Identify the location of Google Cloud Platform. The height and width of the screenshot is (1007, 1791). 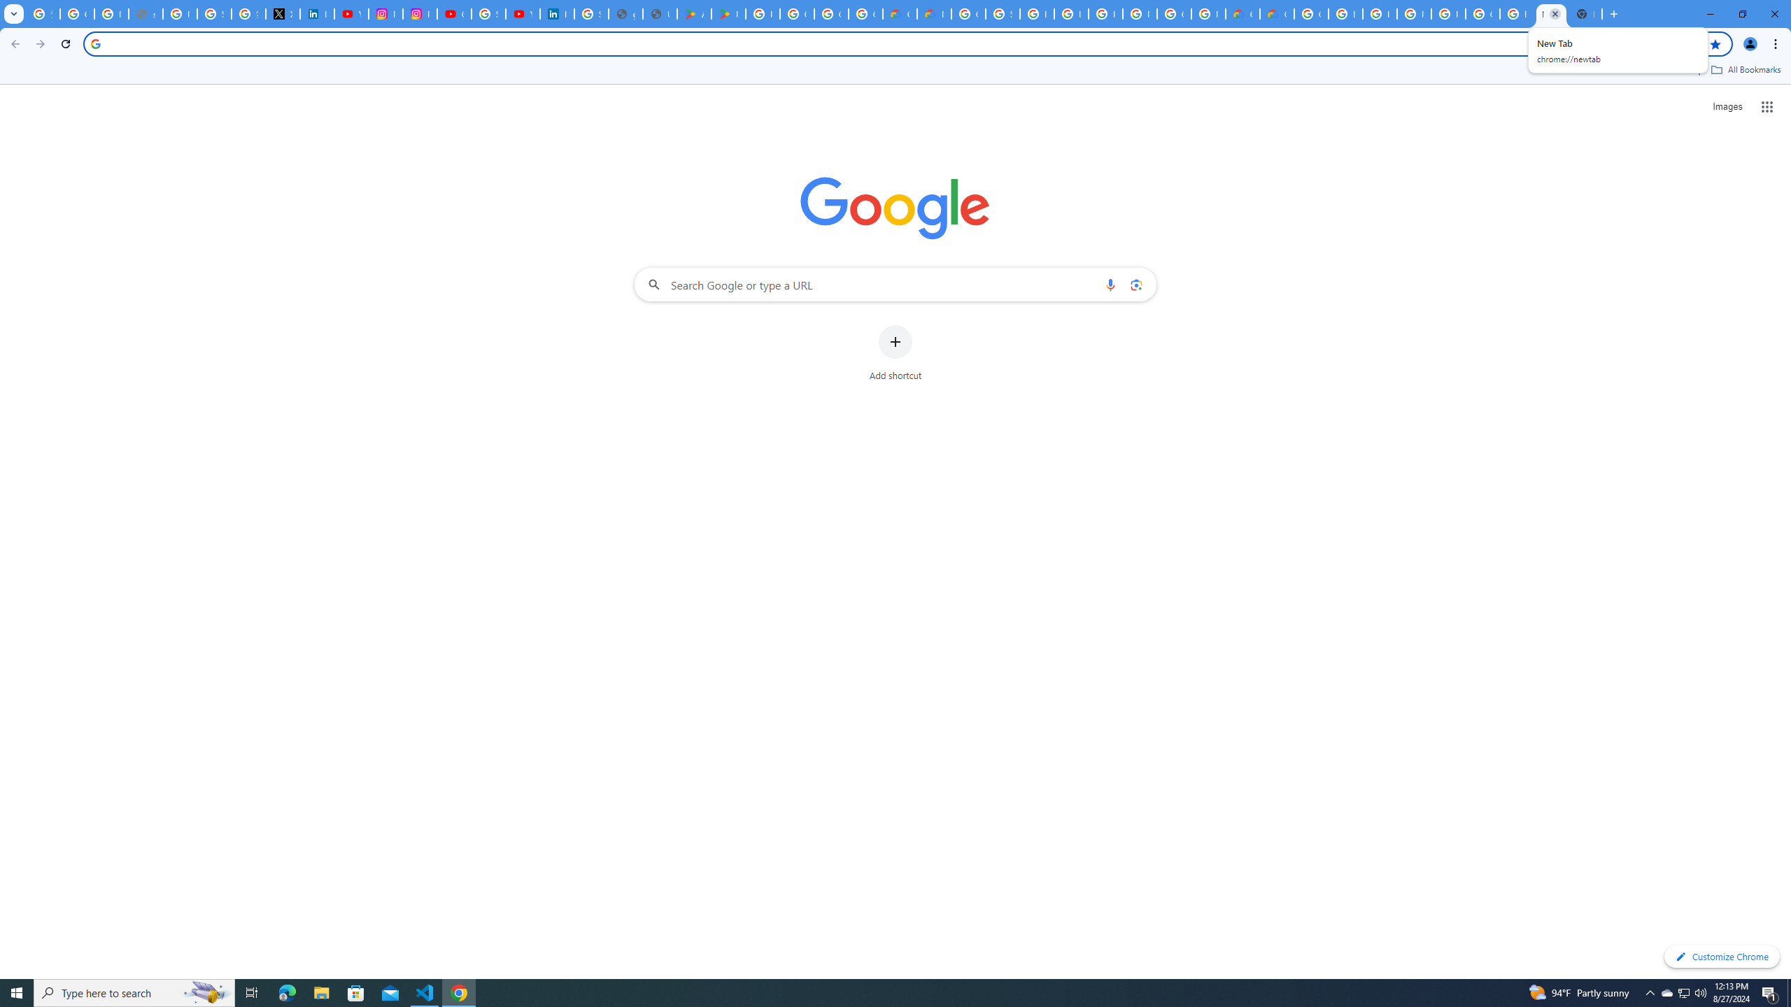
(1311, 14).